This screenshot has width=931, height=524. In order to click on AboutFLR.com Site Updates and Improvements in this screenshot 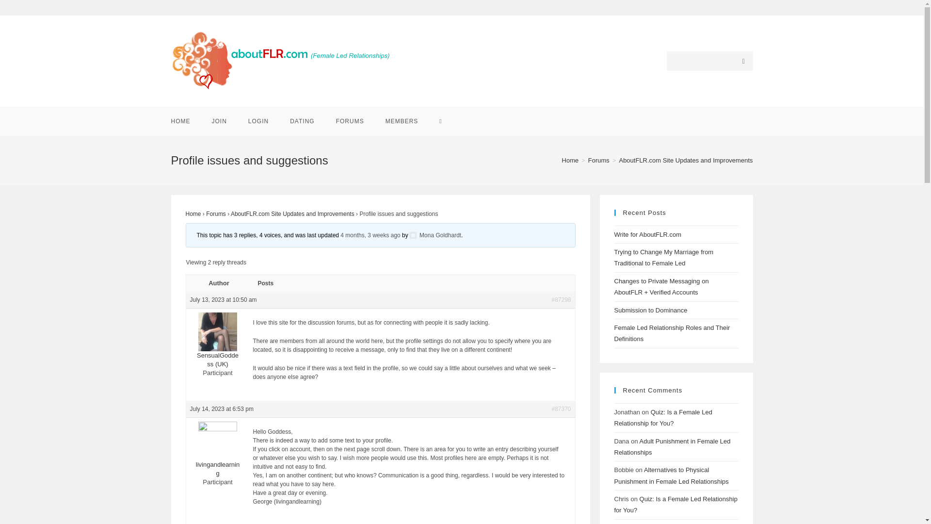, I will do `click(686, 160)`.